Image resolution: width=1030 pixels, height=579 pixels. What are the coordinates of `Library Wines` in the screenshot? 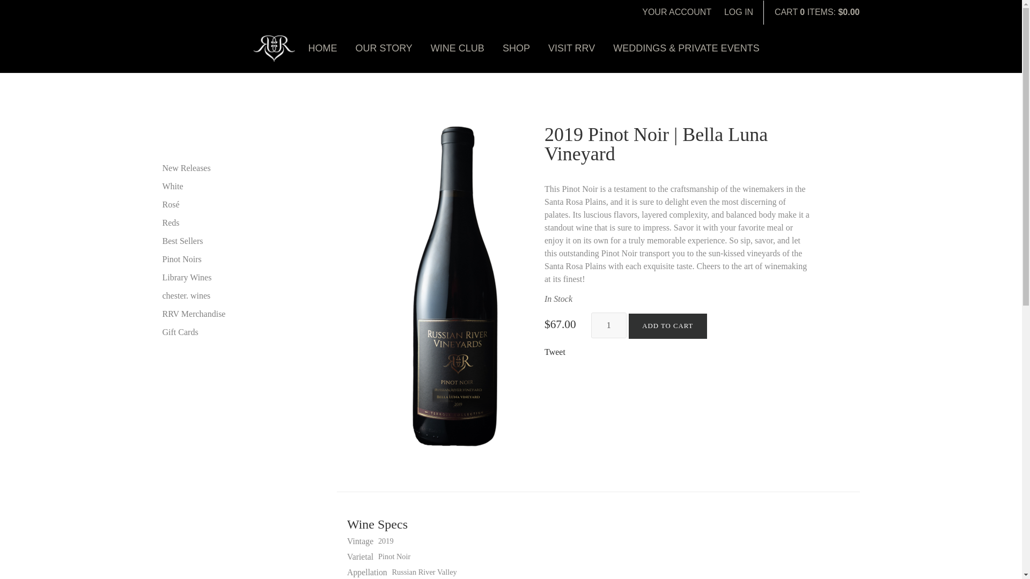 It's located at (223, 278).